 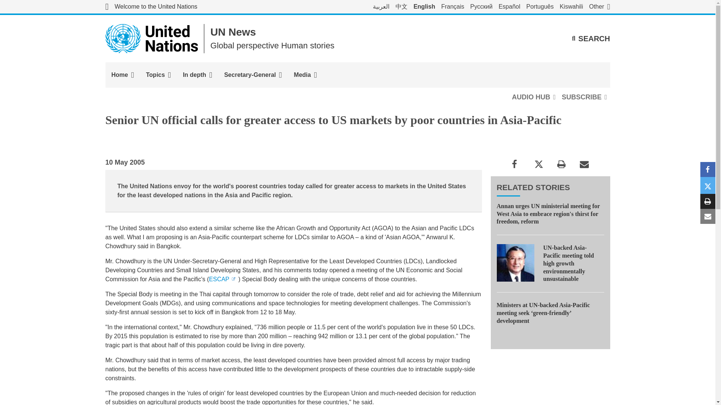 I want to click on Welcome to the United Nations, so click(x=151, y=7).